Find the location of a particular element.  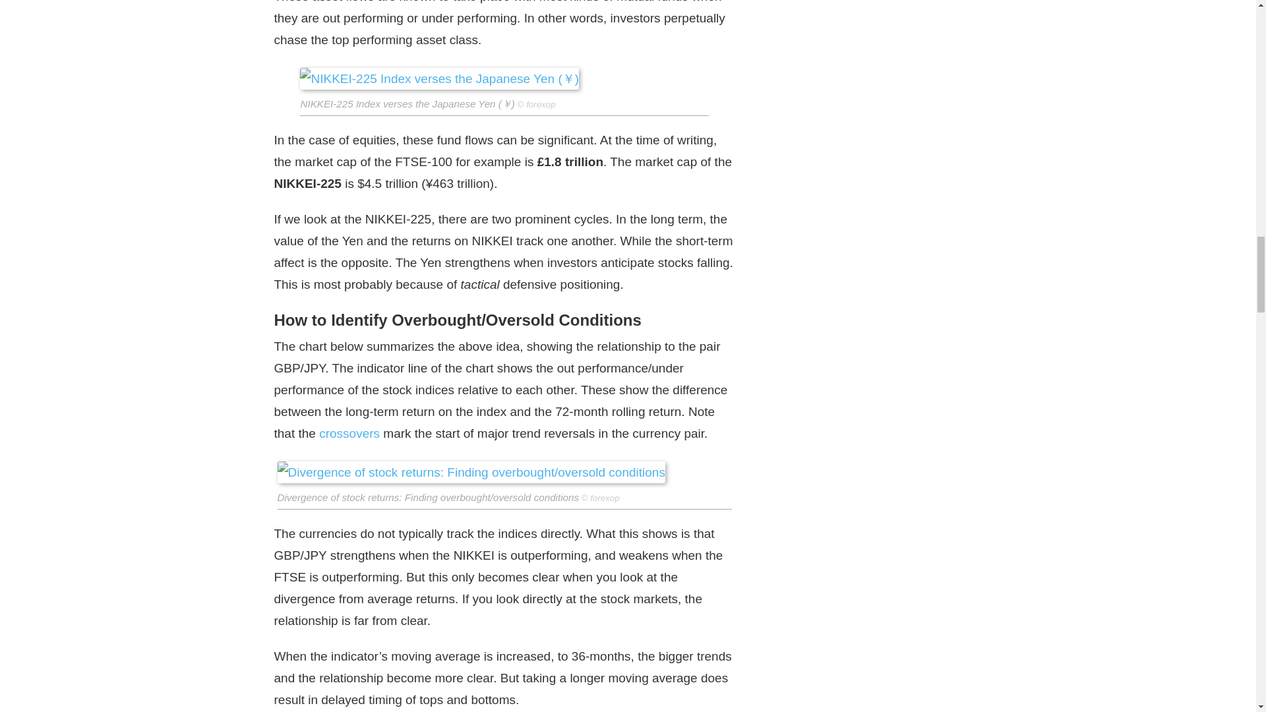

crossovers is located at coordinates (349, 432).